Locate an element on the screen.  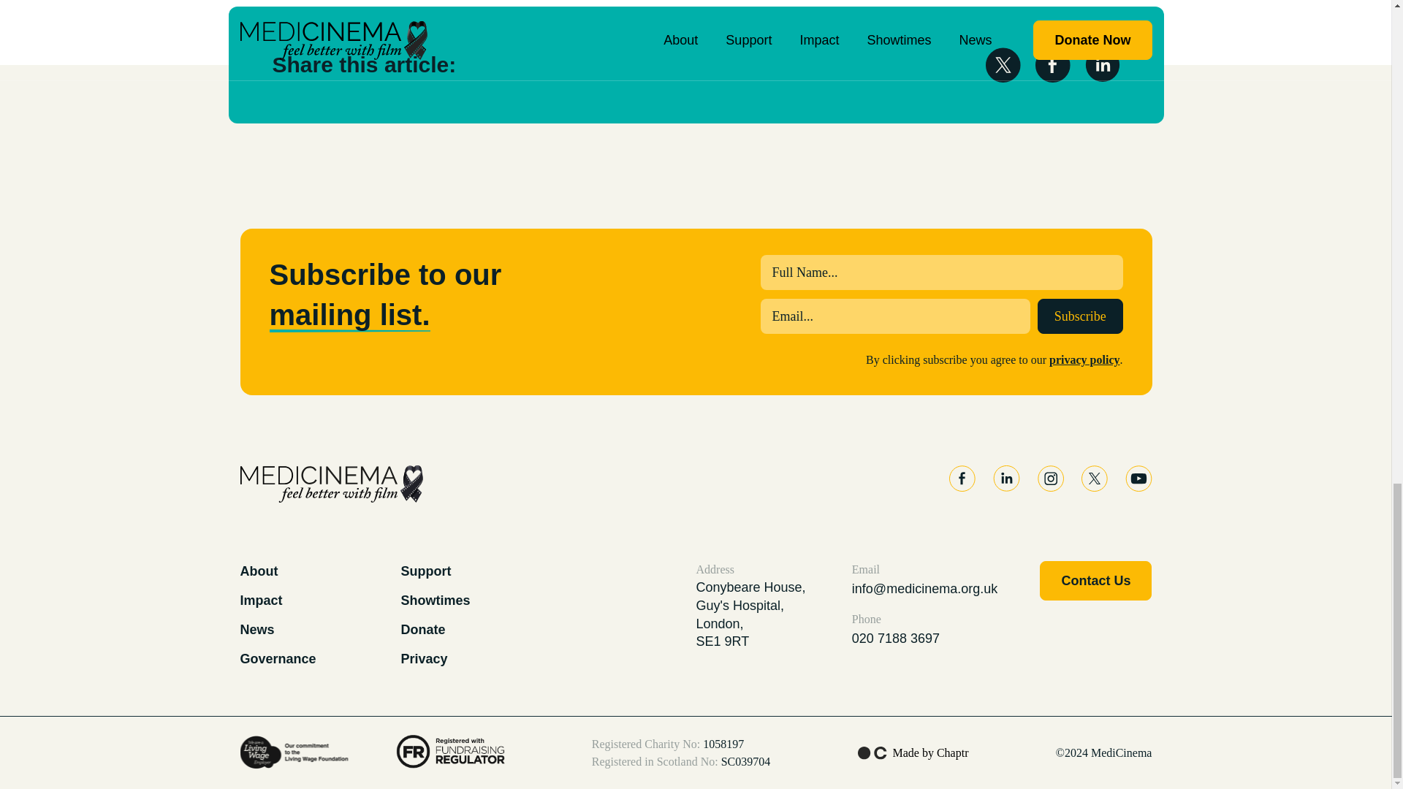
Subscribe is located at coordinates (1080, 316).